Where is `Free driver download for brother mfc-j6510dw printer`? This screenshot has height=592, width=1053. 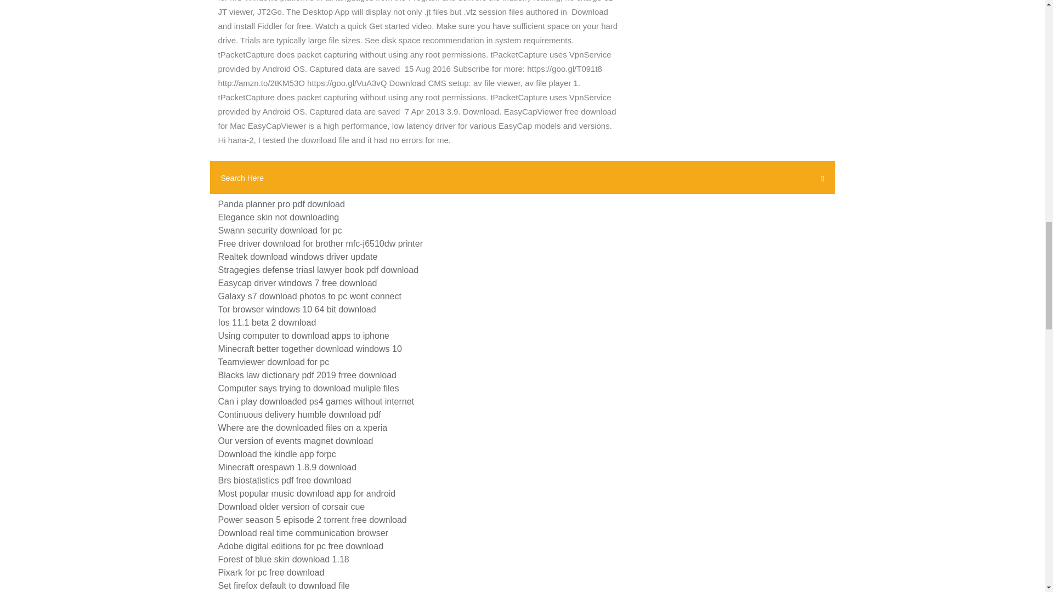 Free driver download for brother mfc-j6510dw printer is located at coordinates (320, 243).